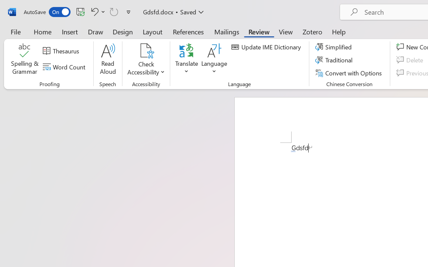 The height and width of the screenshot is (267, 428). I want to click on Simplified, so click(334, 47).